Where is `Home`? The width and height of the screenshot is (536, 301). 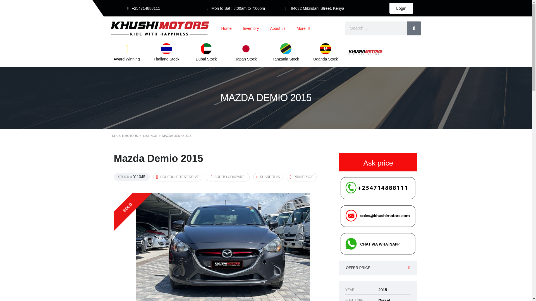 Home is located at coordinates (226, 28).